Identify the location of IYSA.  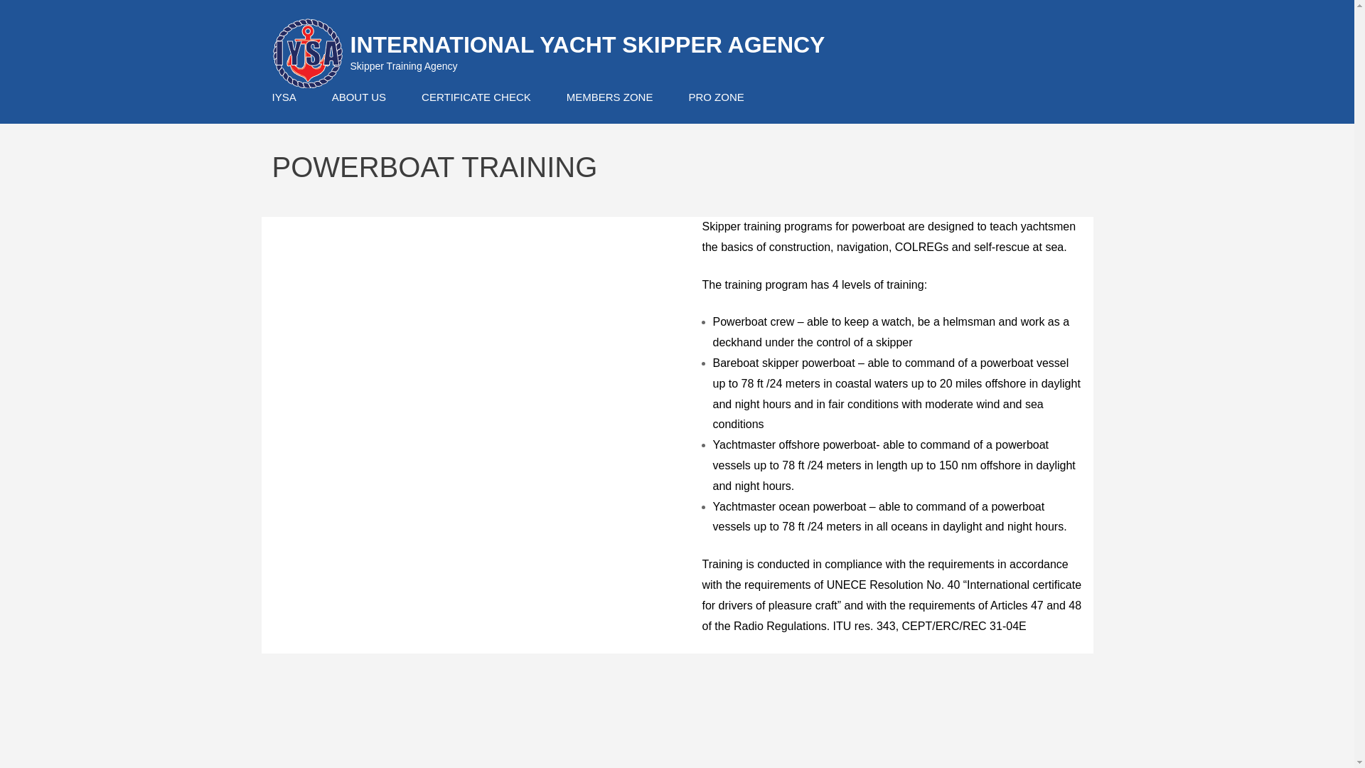
(284, 97).